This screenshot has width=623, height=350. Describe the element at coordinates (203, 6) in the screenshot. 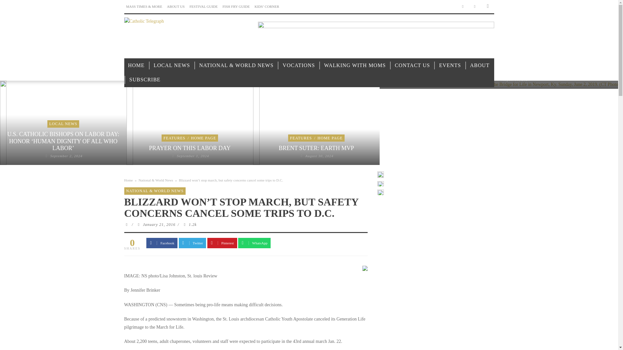

I see `FESTIVAL GUIDE` at that location.